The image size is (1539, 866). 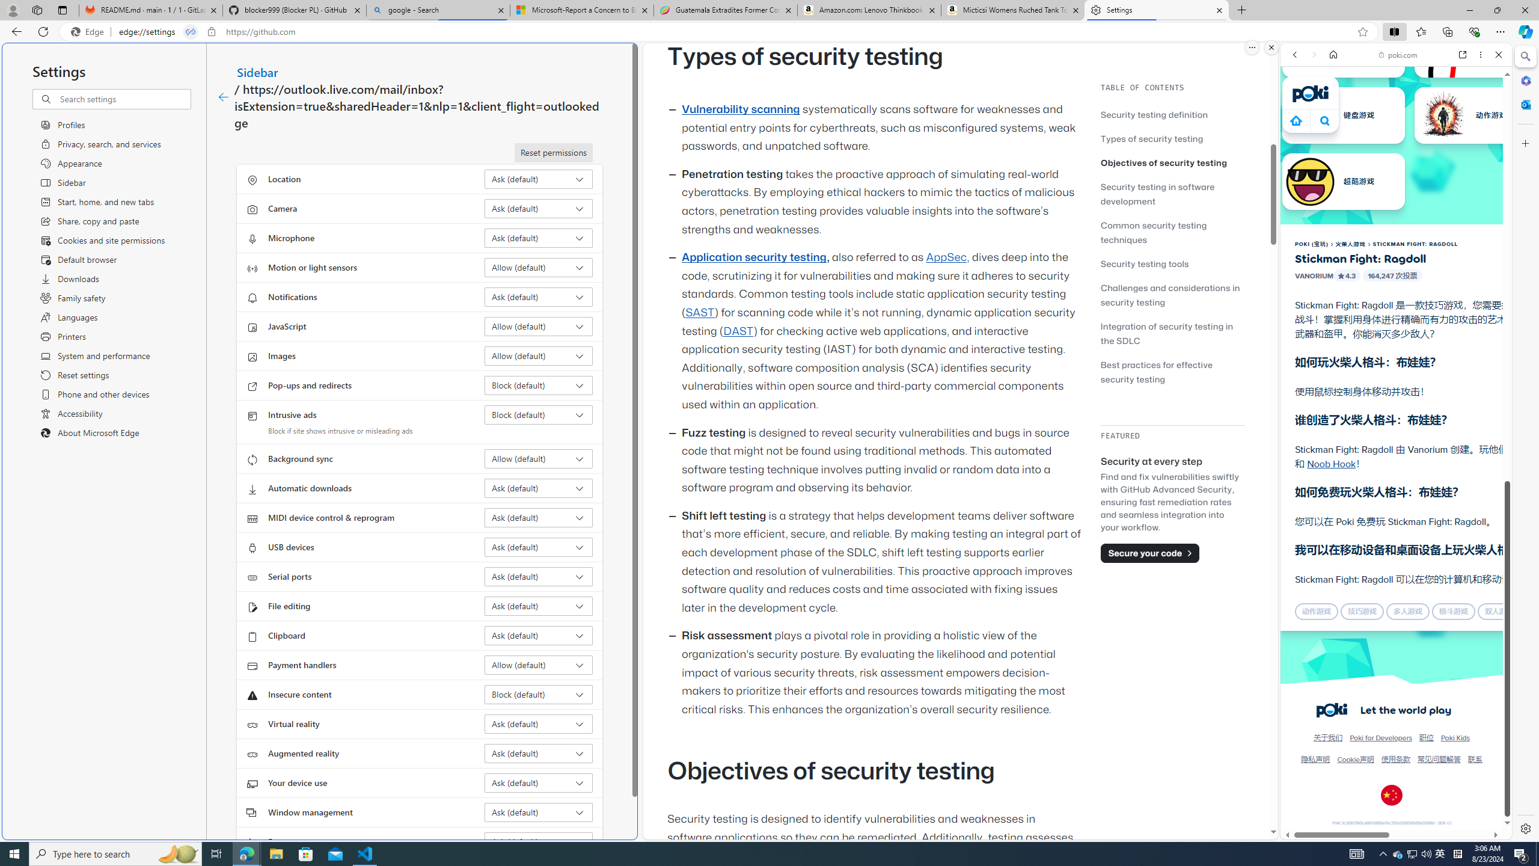 I want to click on Sidebar, so click(x=257, y=72).